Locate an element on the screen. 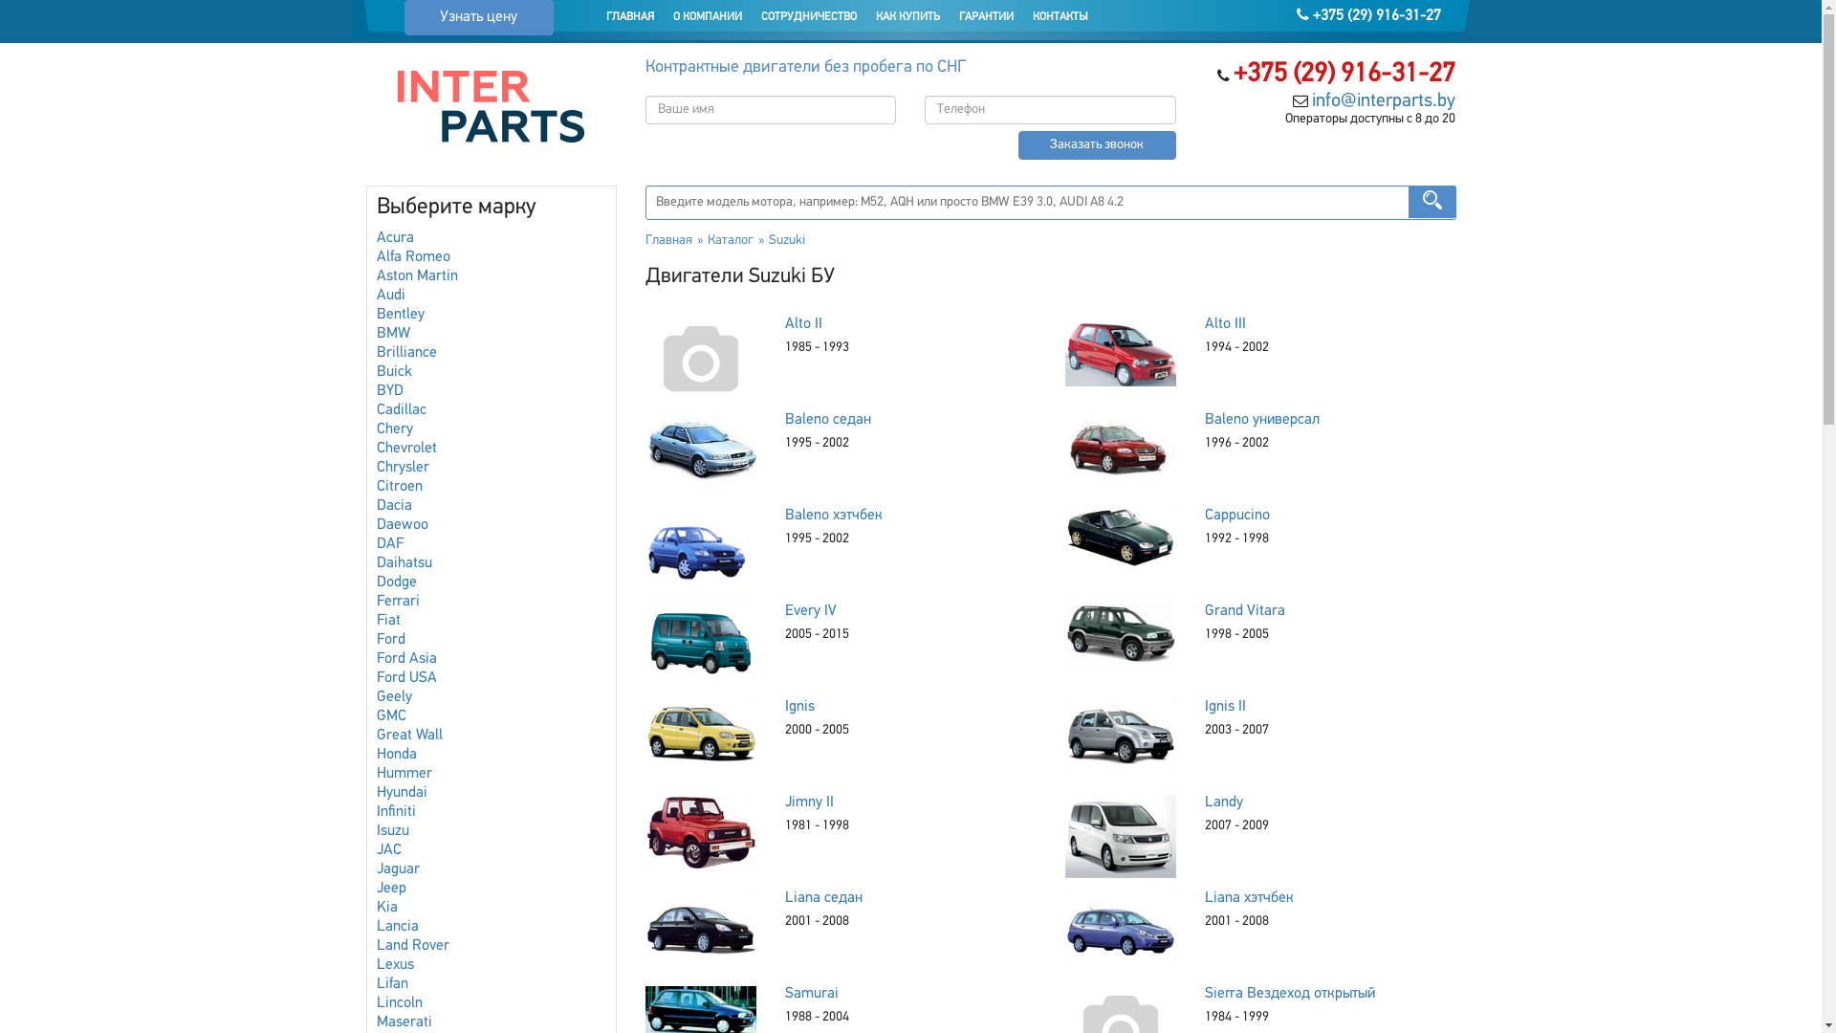 The image size is (1836, 1033). Acura is located at coordinates (396, 238).